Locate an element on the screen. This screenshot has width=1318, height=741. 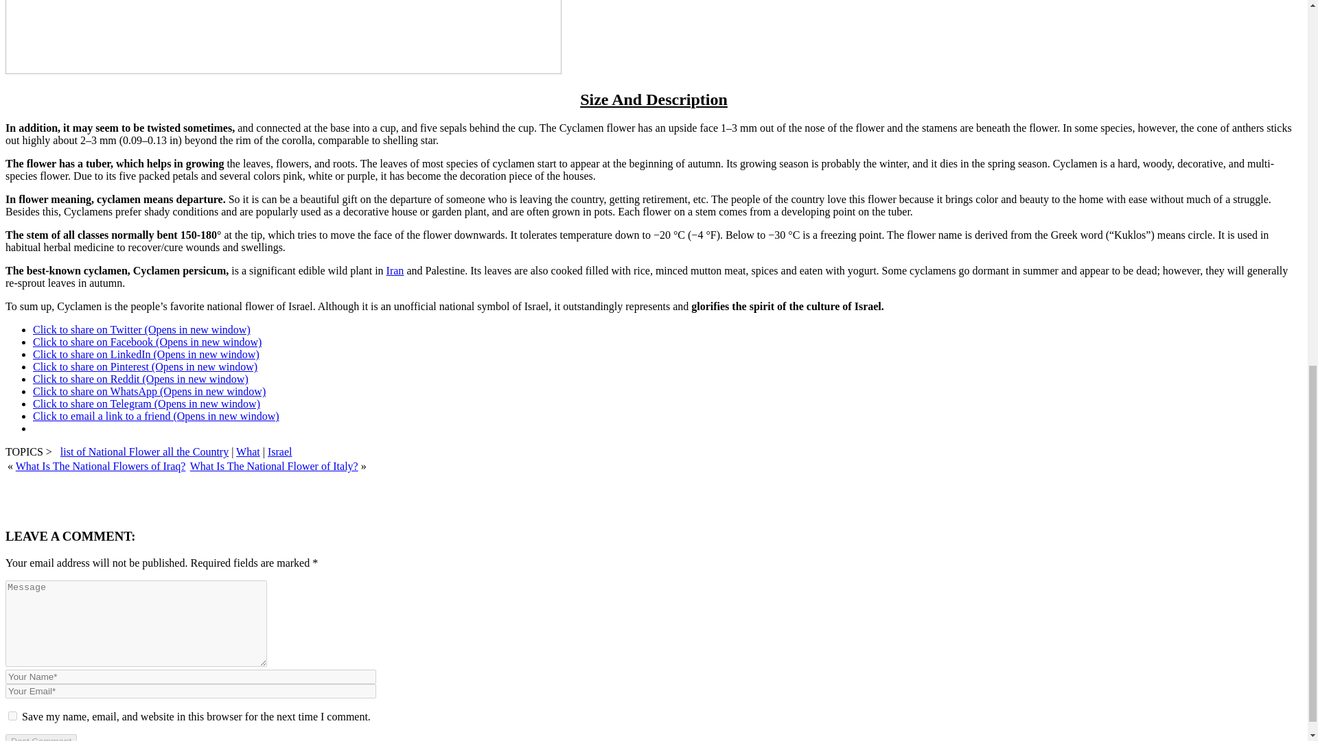
Click to share on Twitter is located at coordinates (141, 329).